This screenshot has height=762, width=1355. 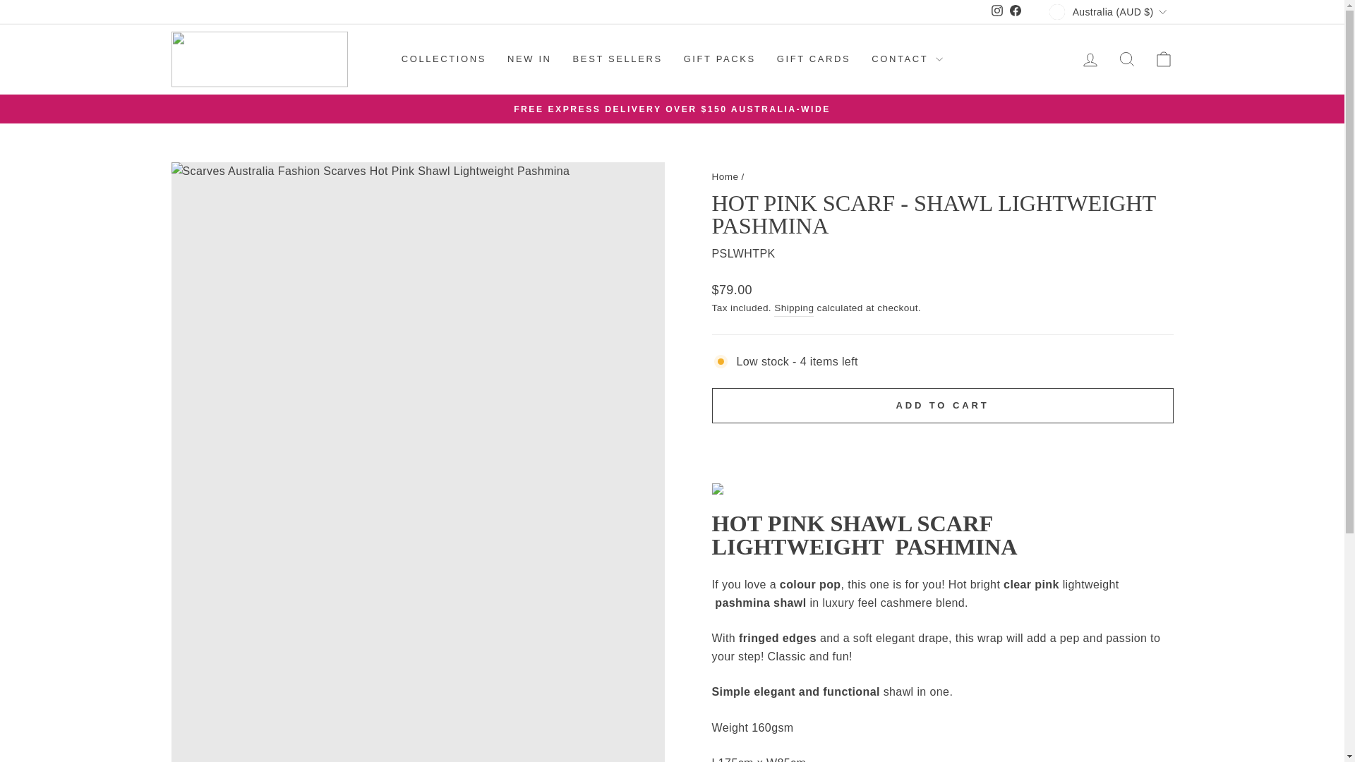 I want to click on instagram, so click(x=996, y=10).